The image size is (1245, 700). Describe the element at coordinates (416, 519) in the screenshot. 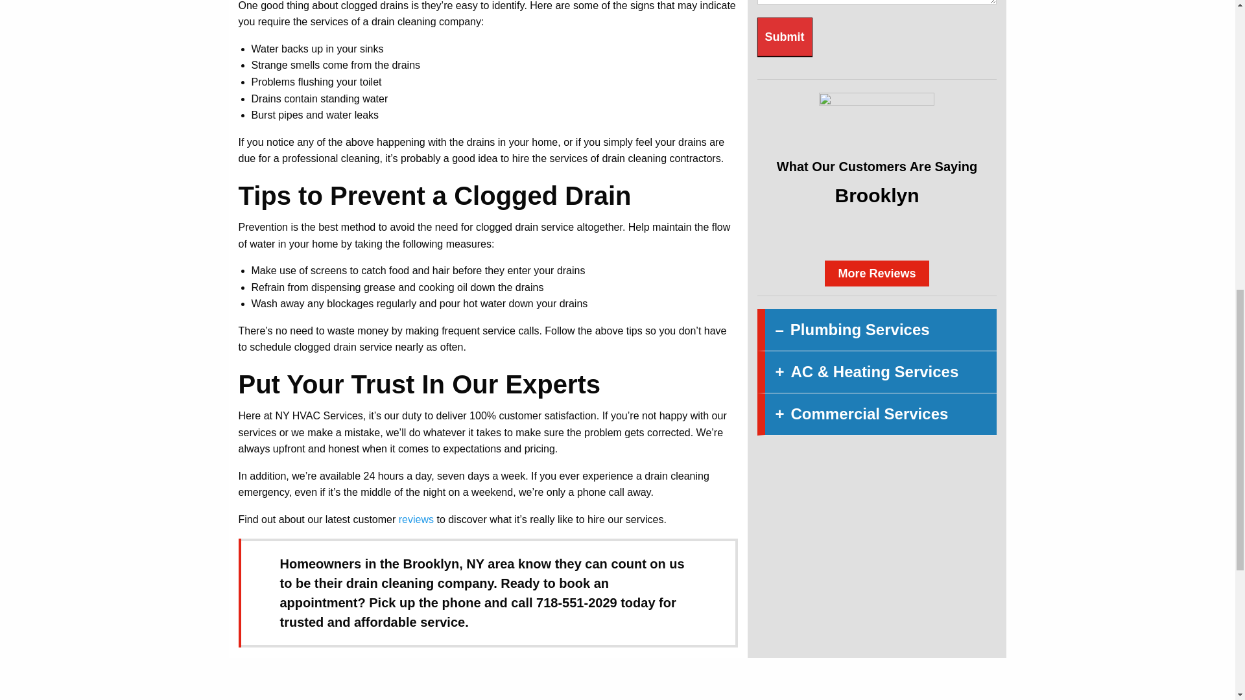

I see `reviews` at that location.